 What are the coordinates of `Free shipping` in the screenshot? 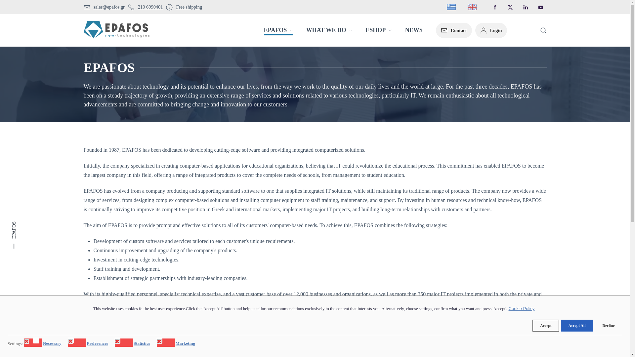 It's located at (184, 7).